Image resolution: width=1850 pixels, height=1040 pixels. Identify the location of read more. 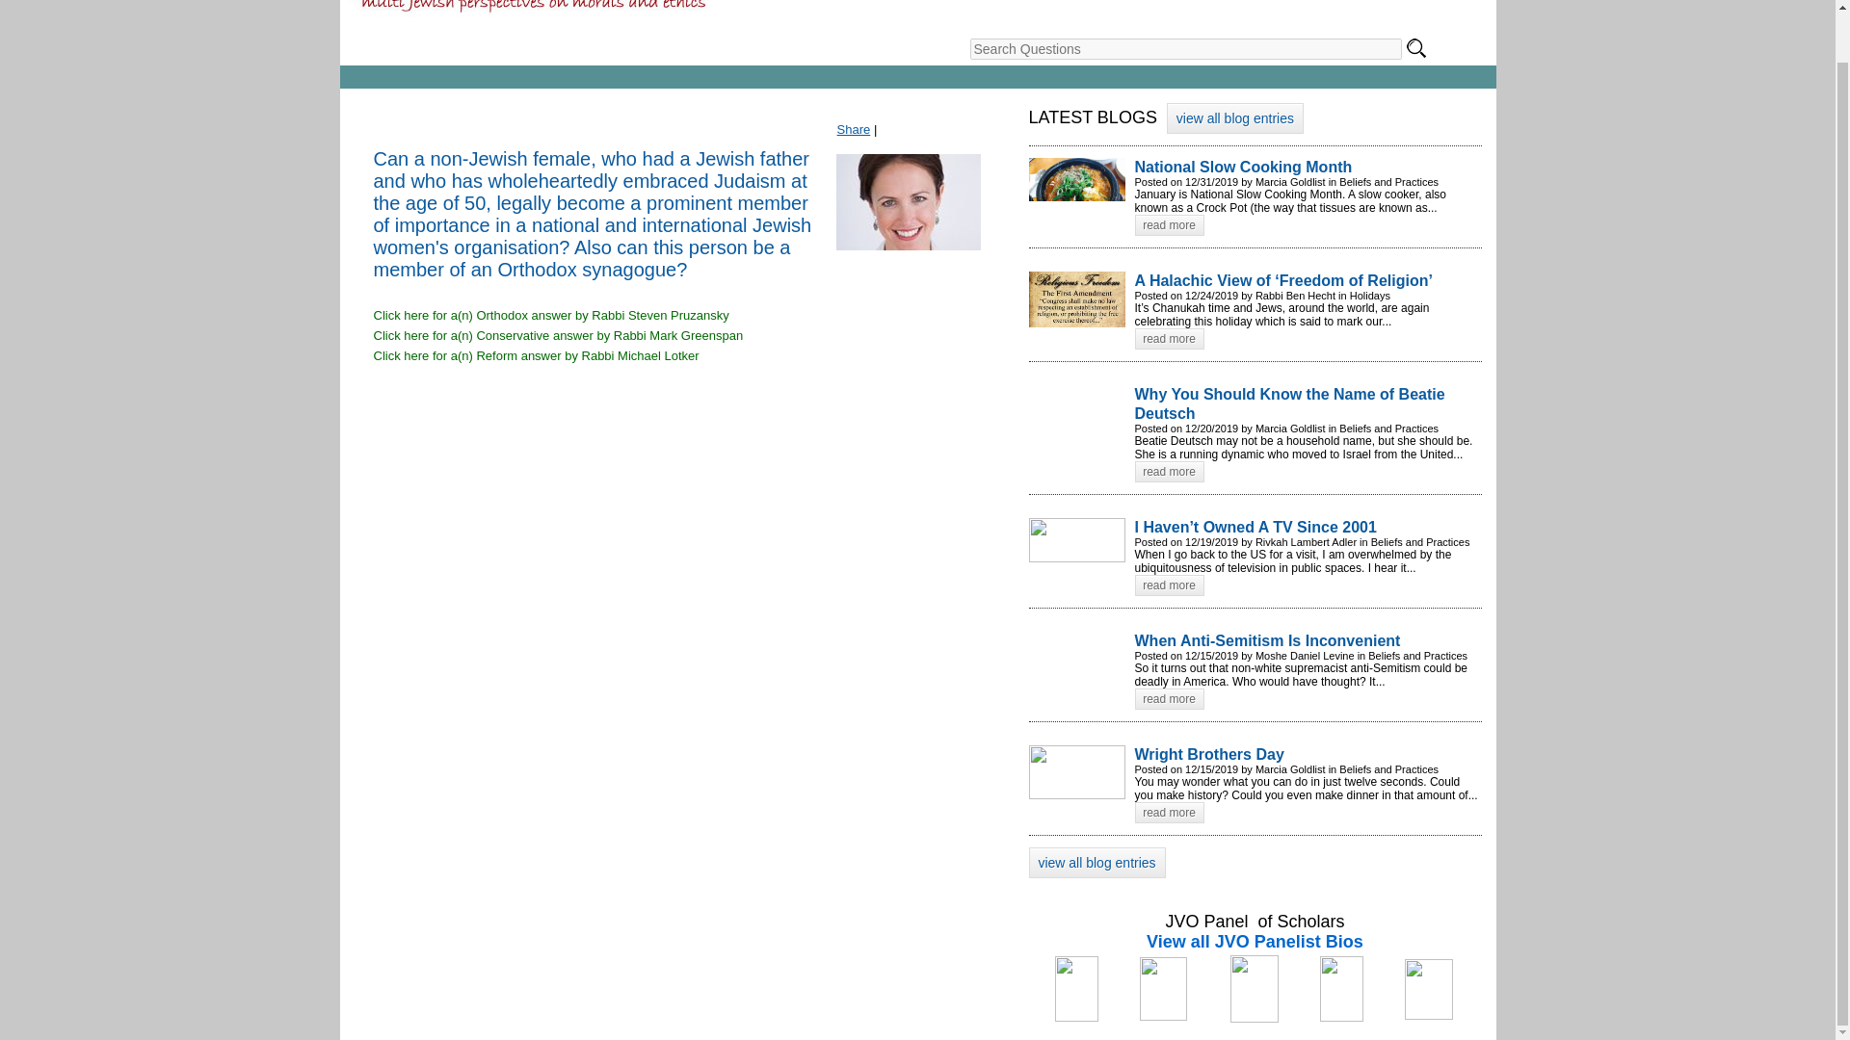
(1170, 585).